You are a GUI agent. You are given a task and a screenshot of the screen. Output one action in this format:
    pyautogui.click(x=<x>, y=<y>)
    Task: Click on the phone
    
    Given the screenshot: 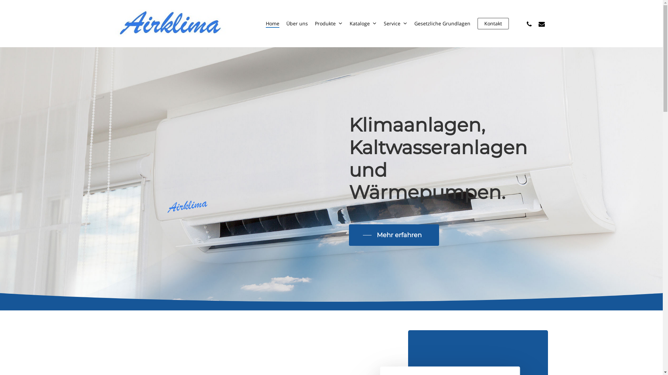 What is the action you would take?
    pyautogui.click(x=529, y=24)
    